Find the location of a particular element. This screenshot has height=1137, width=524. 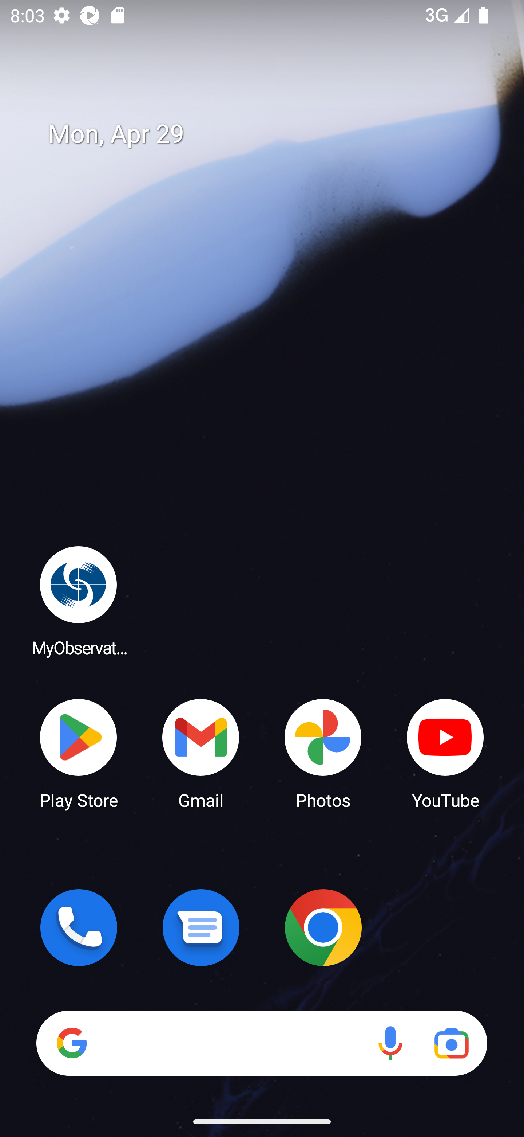

Phone is located at coordinates (79, 927).